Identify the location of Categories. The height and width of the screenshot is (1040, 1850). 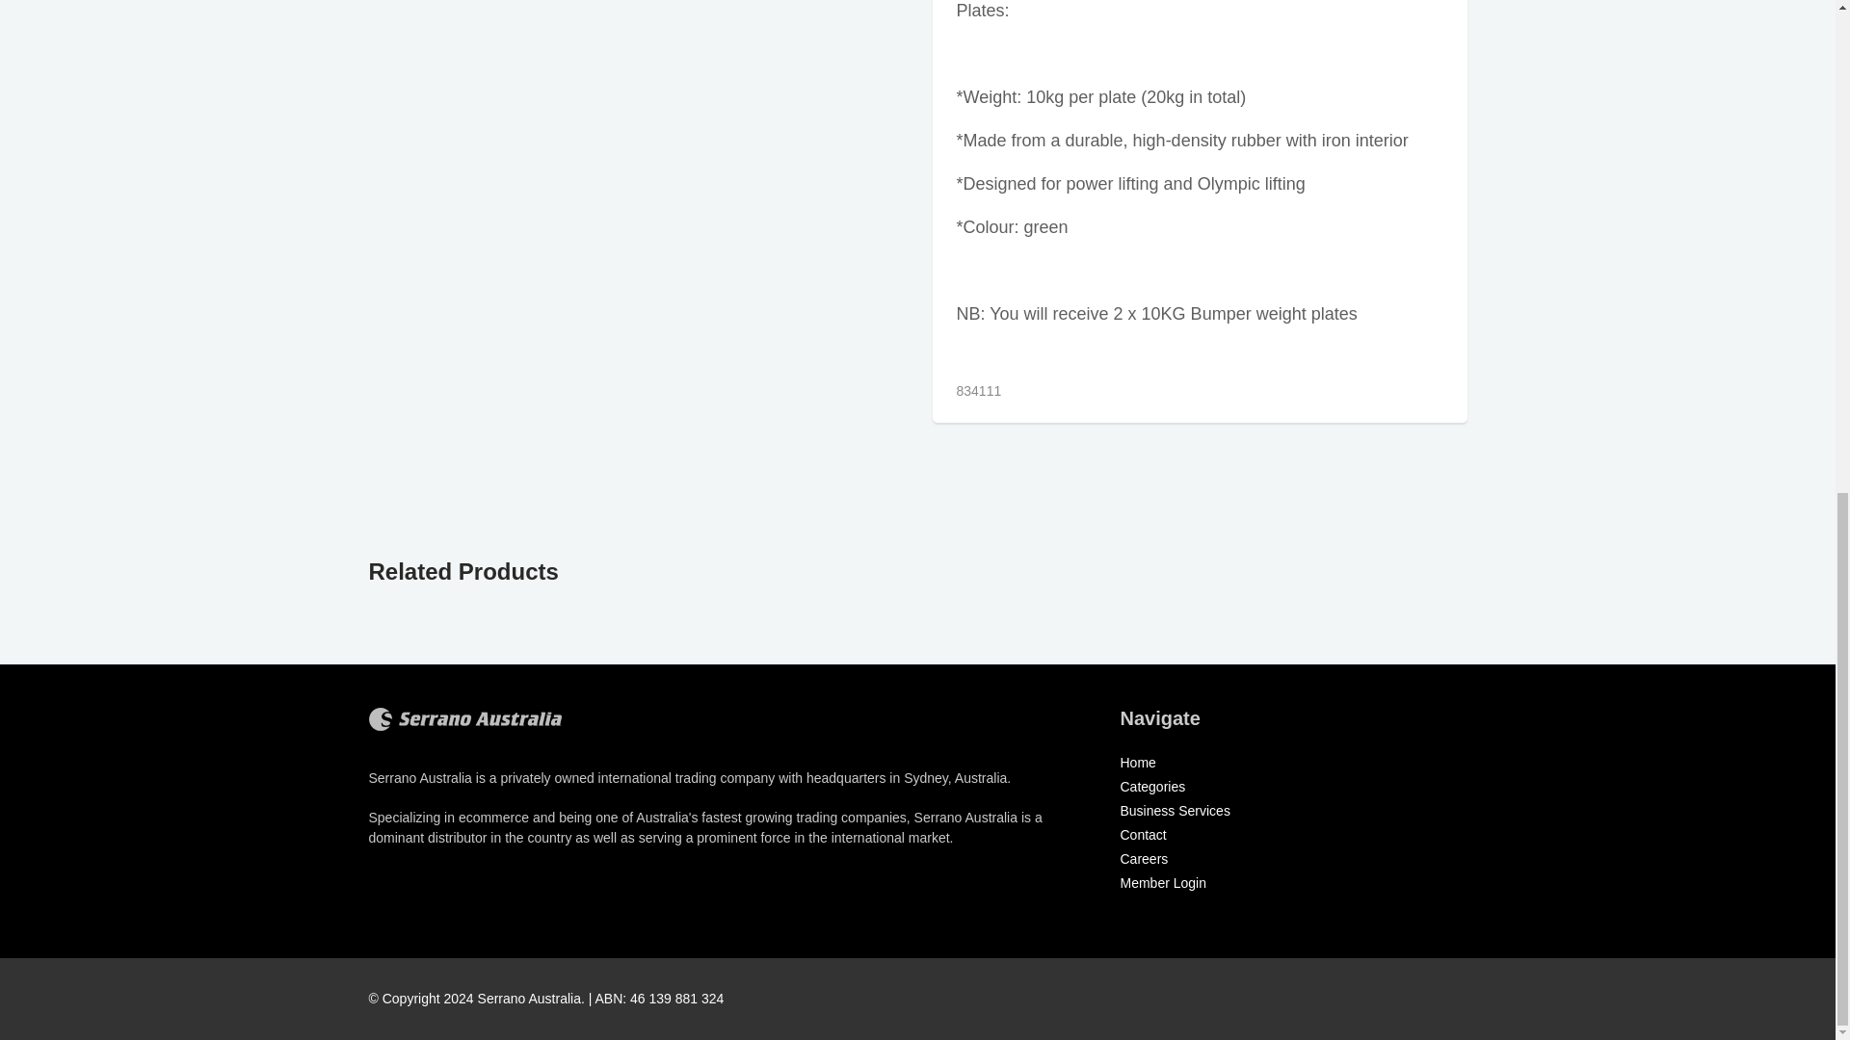
(1152, 786).